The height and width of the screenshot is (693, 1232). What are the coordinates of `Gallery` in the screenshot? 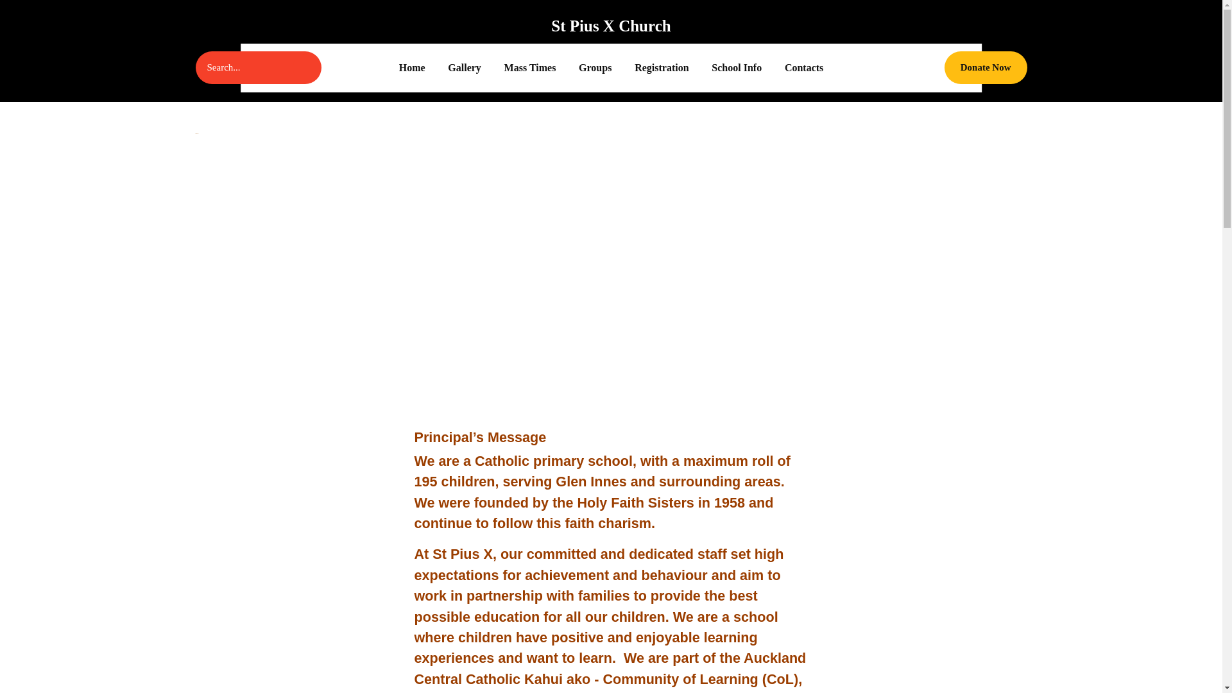 It's located at (986, 67).